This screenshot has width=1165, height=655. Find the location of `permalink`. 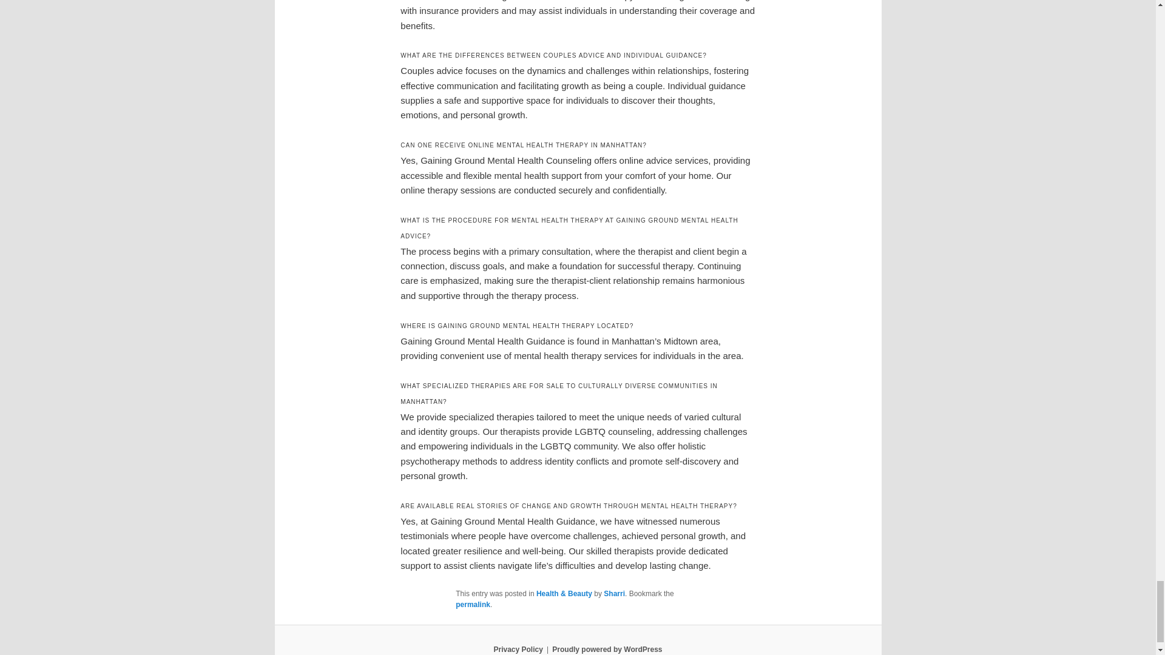

permalink is located at coordinates (473, 605).